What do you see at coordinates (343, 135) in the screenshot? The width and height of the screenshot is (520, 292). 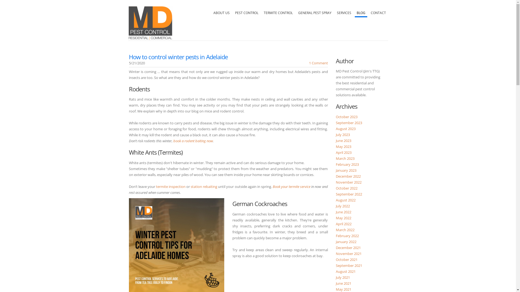 I see `July 2023` at bounding box center [343, 135].